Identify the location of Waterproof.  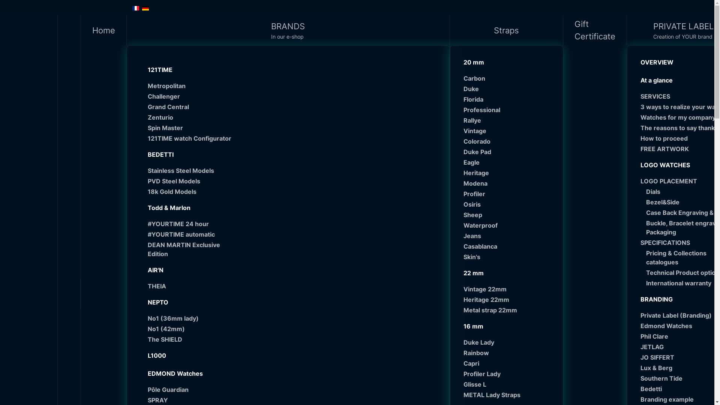
(509, 225).